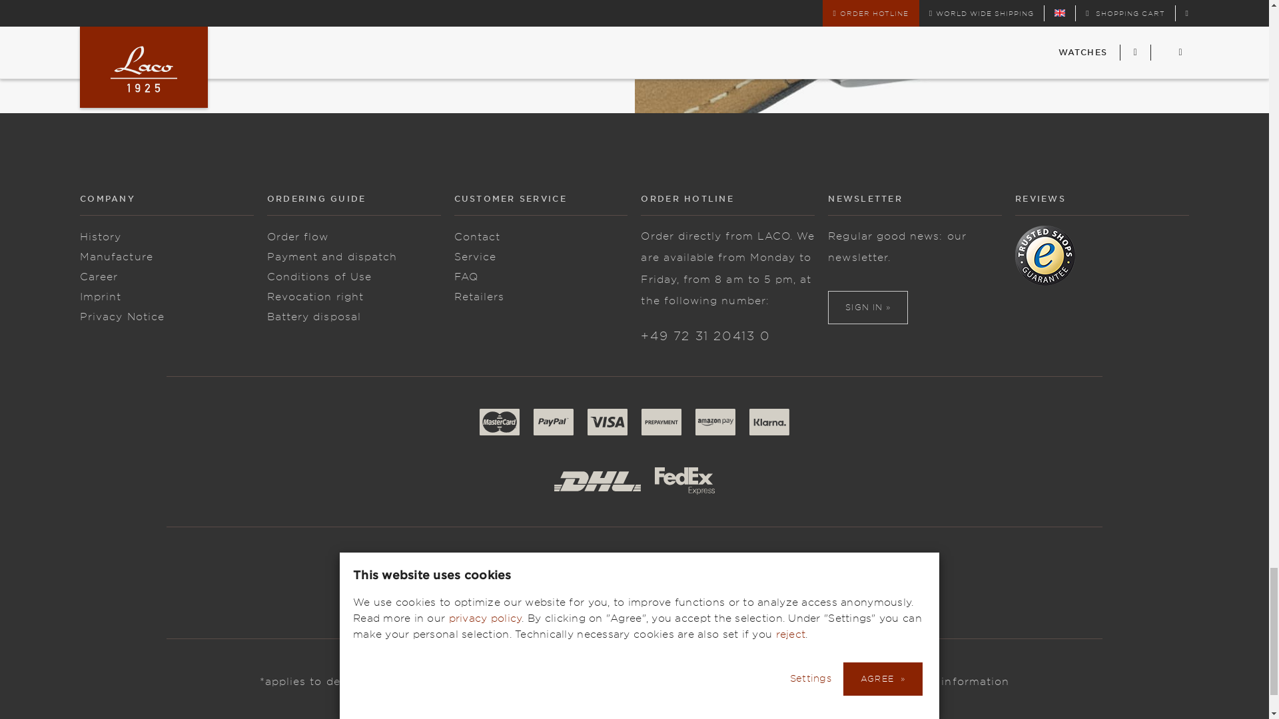  What do you see at coordinates (867, 308) in the screenshot?
I see `Sign in` at bounding box center [867, 308].